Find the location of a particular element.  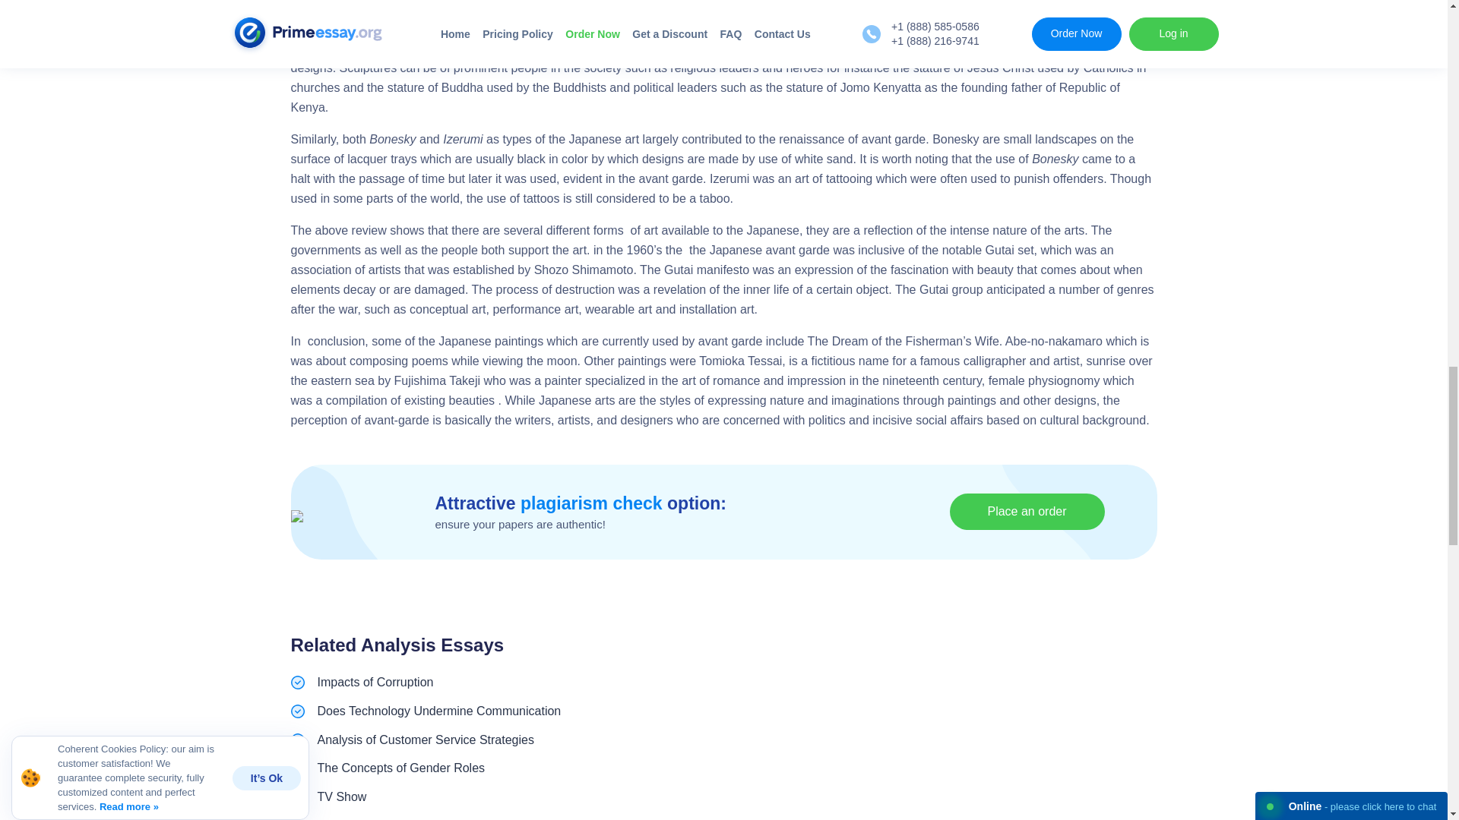

TV Show is located at coordinates (342, 797).